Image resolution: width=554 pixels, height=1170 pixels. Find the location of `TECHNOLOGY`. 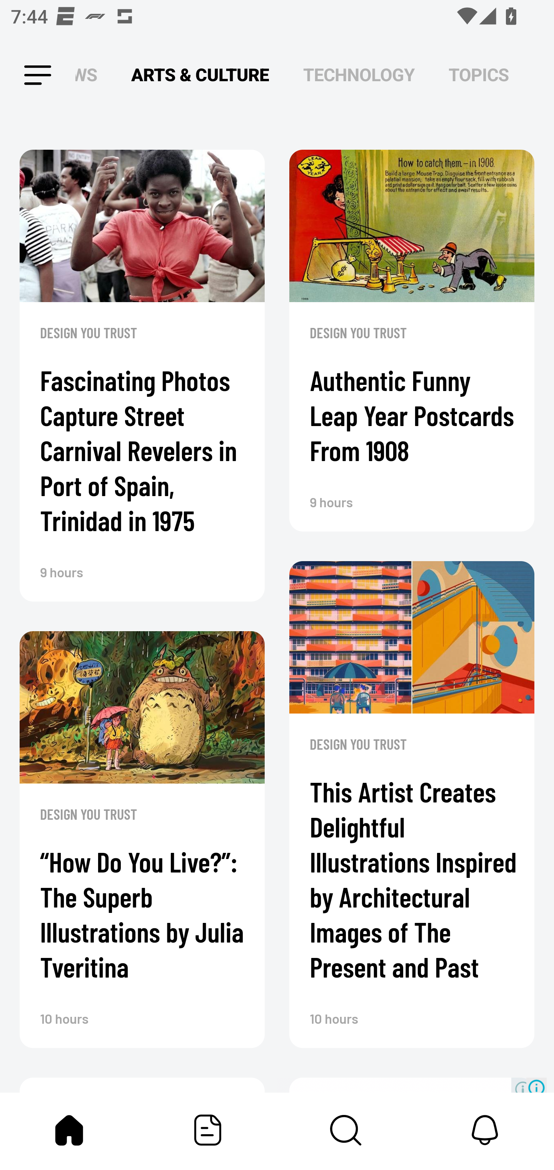

TECHNOLOGY is located at coordinates (359, 75).